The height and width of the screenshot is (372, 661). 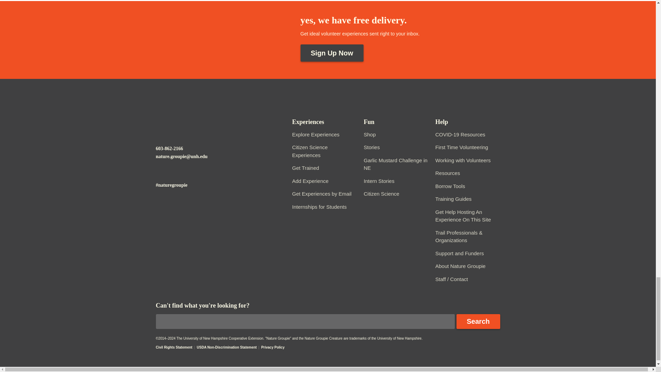 What do you see at coordinates (309, 151) in the screenshot?
I see `Explore Citizen Science Experiences` at bounding box center [309, 151].